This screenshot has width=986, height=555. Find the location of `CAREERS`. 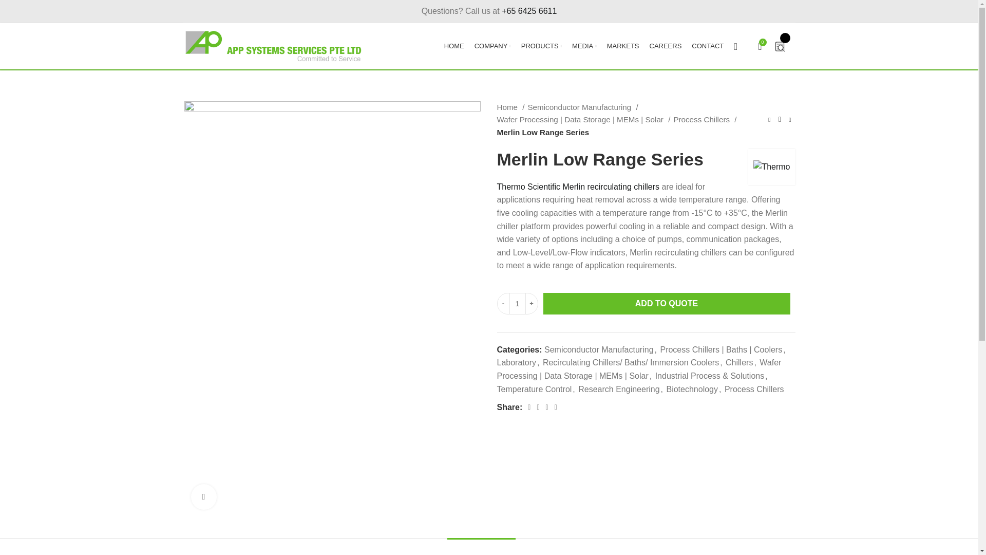

CAREERS is located at coordinates (665, 46).